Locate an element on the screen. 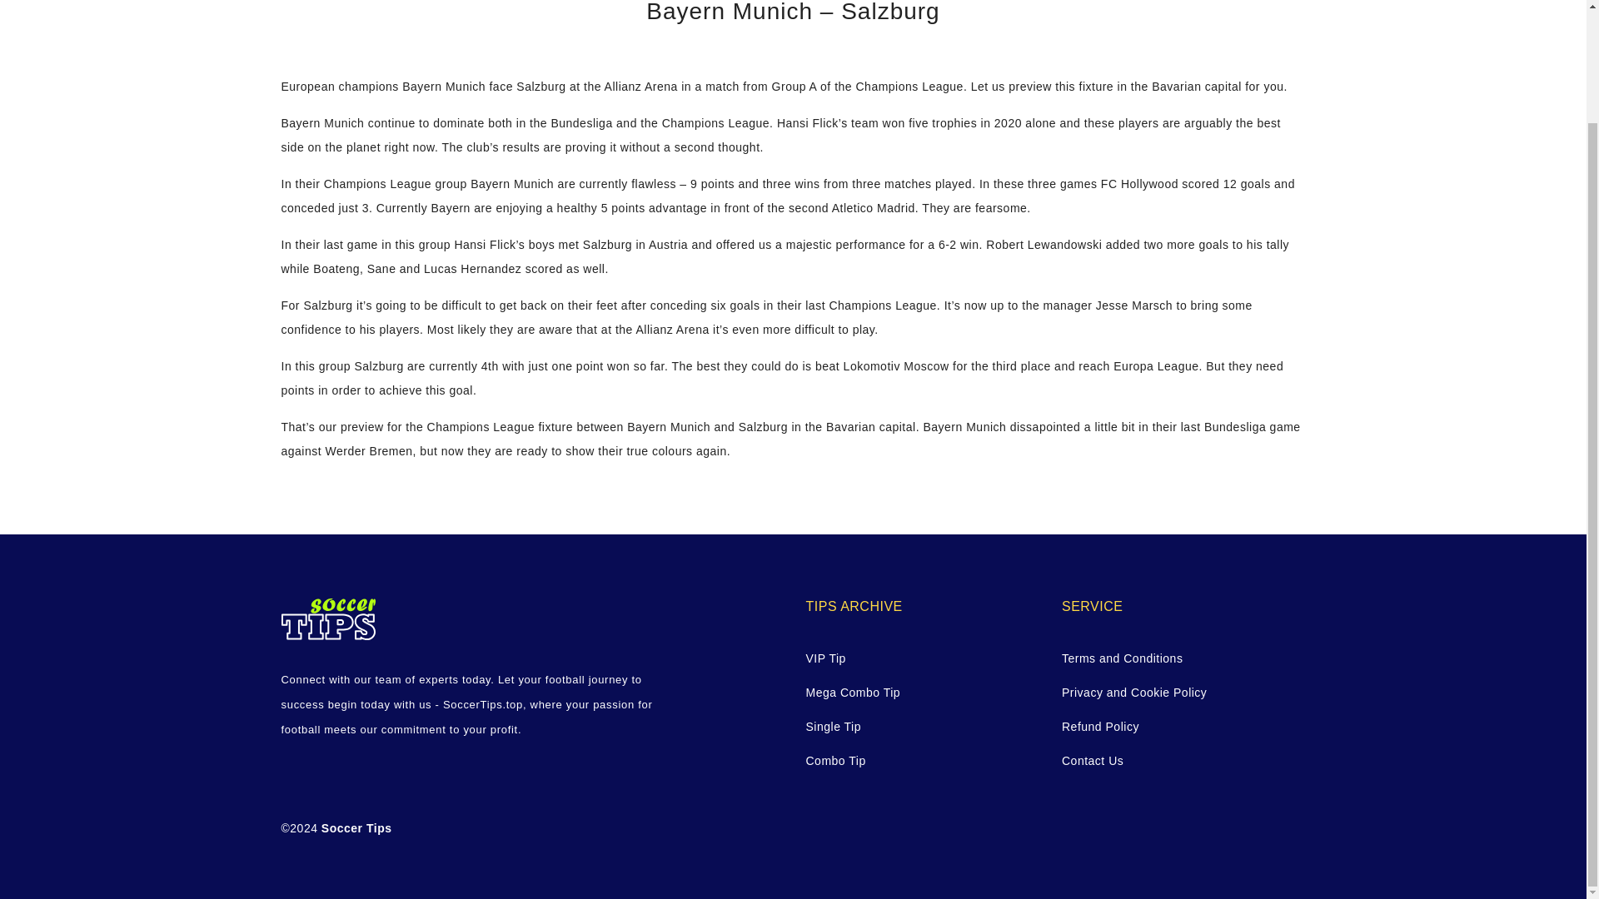  Soccer Tips is located at coordinates (356, 828).